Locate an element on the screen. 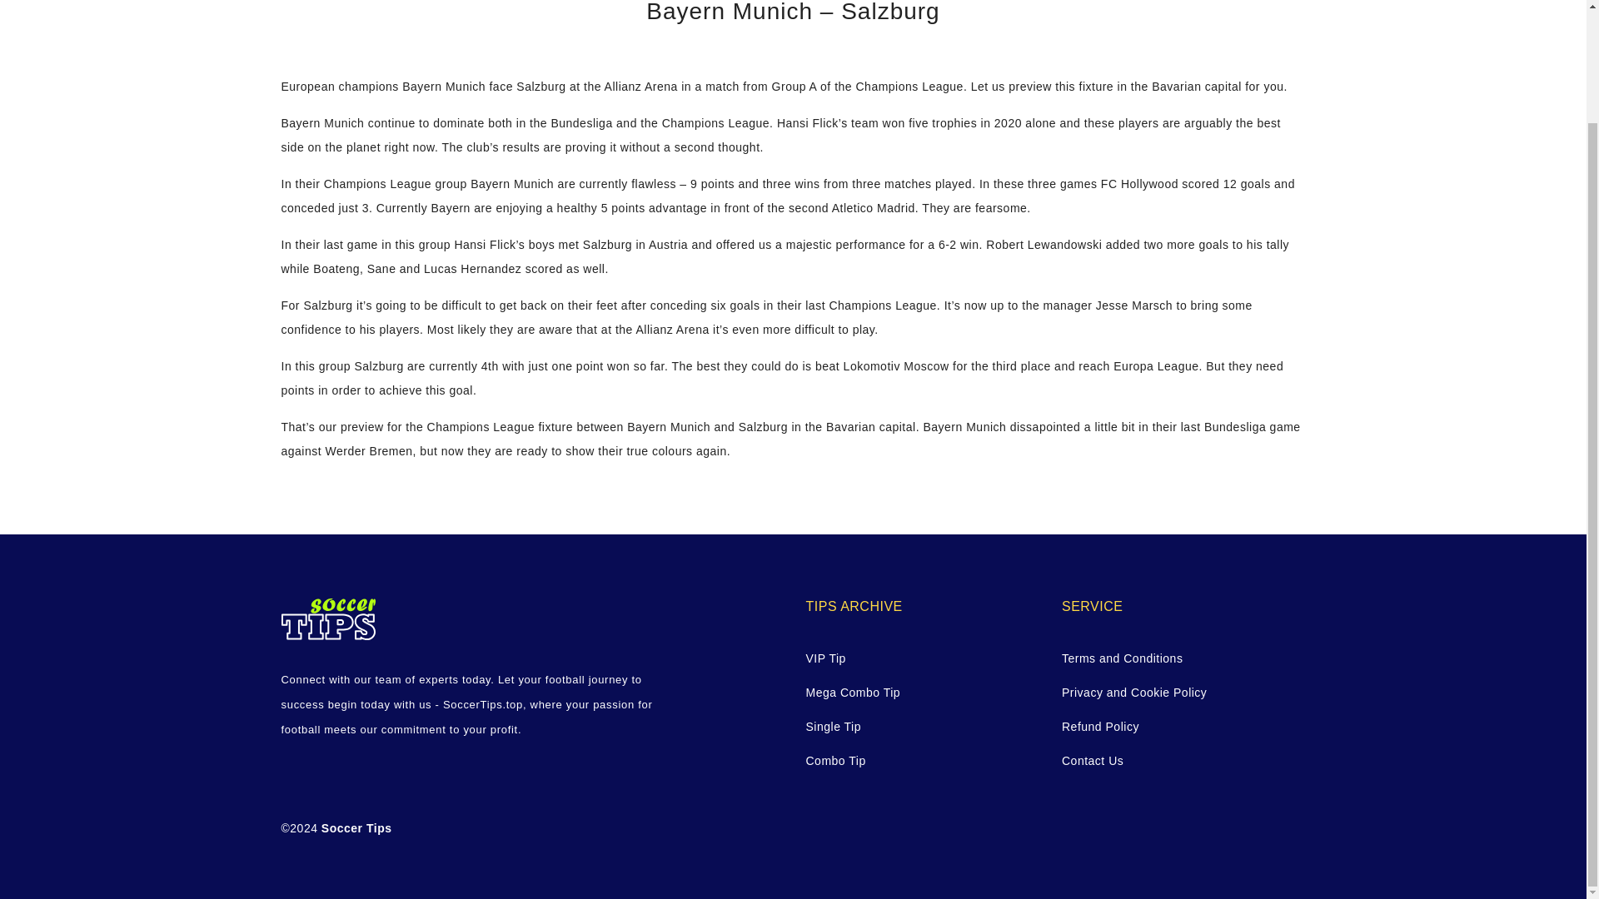  Soccer Tips is located at coordinates (356, 828).